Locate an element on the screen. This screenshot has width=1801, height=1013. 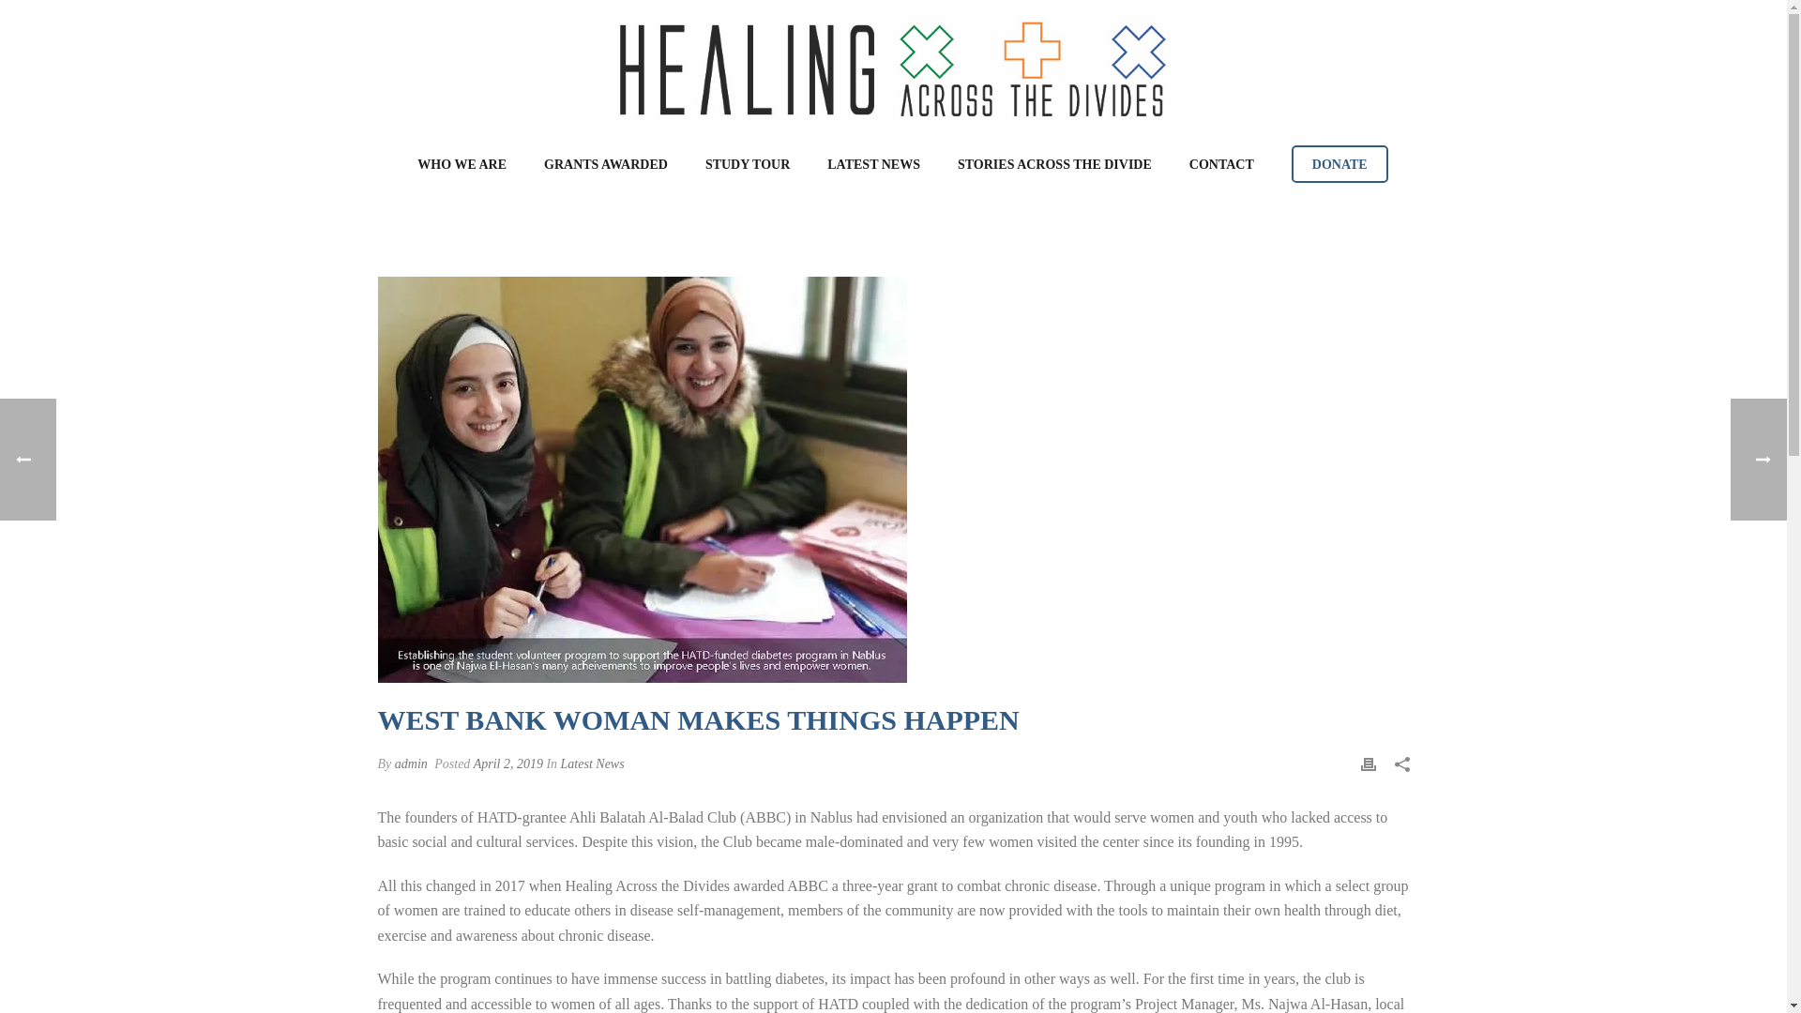
WHO WE ARE is located at coordinates (462, 164).